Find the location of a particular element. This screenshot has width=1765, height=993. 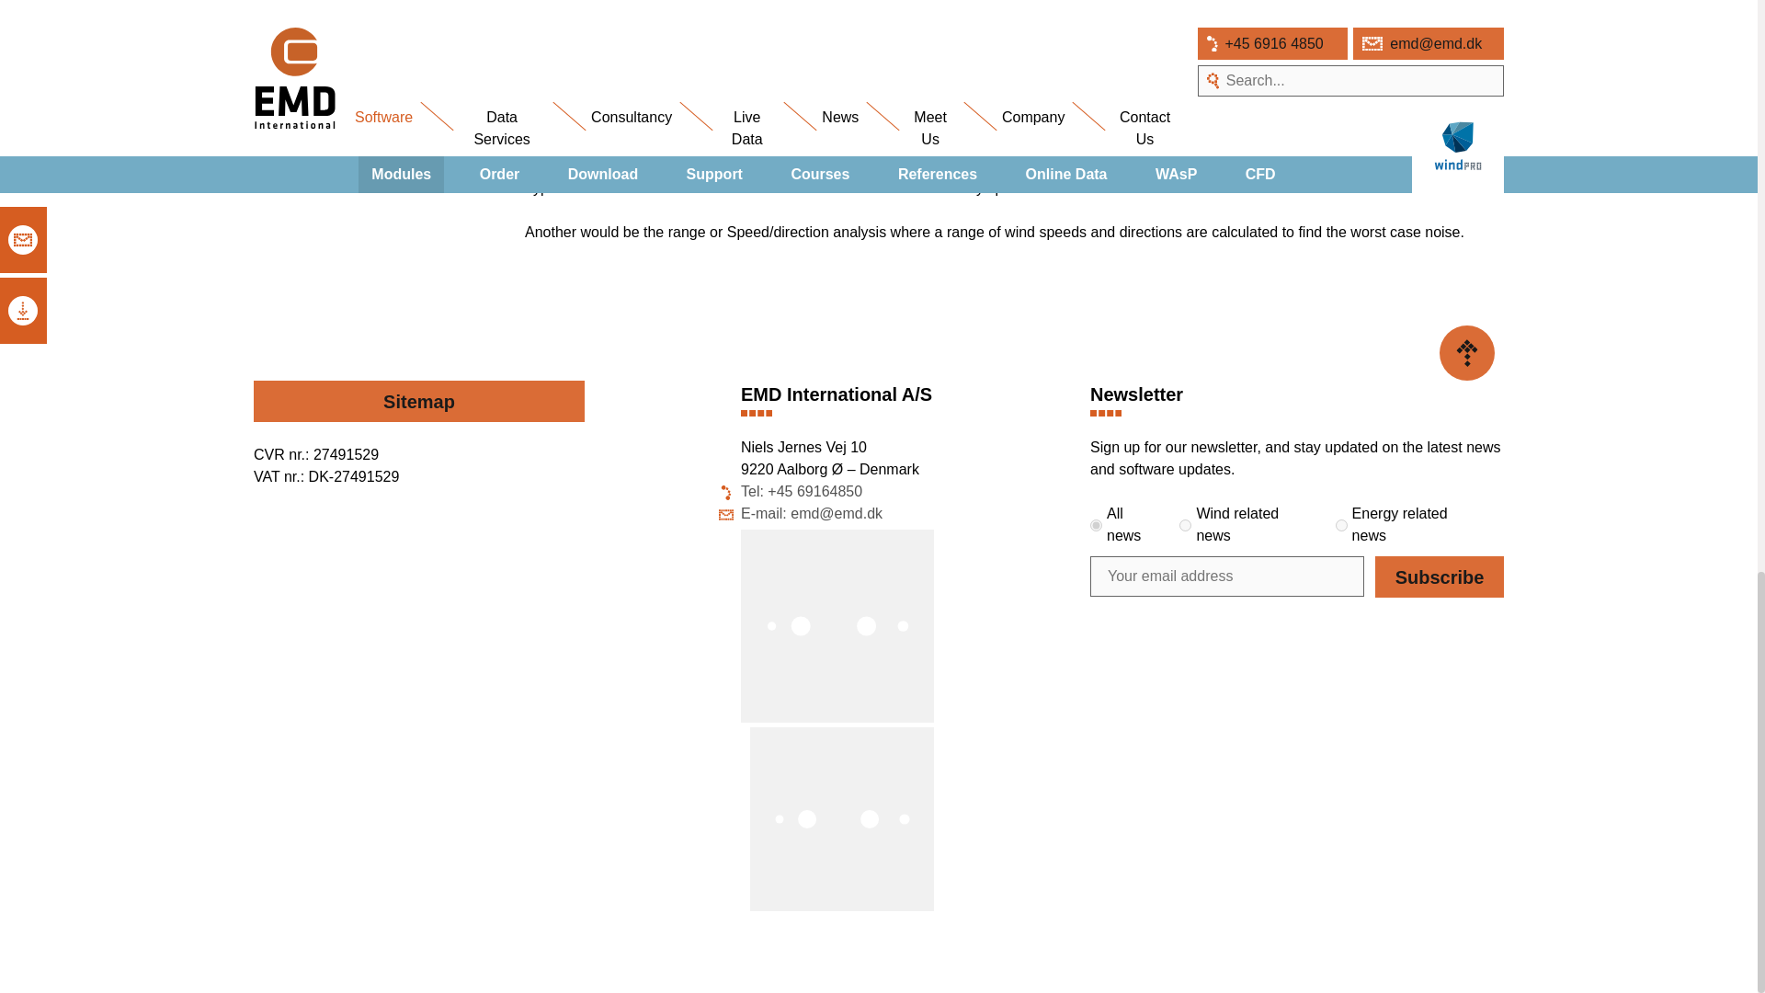

all is located at coordinates (1096, 524).